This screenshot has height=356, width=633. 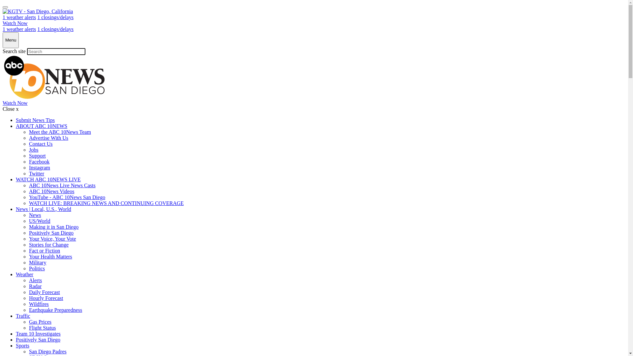 What do you see at coordinates (67, 197) in the screenshot?
I see `YouTube - ABC 10News San Diego` at bounding box center [67, 197].